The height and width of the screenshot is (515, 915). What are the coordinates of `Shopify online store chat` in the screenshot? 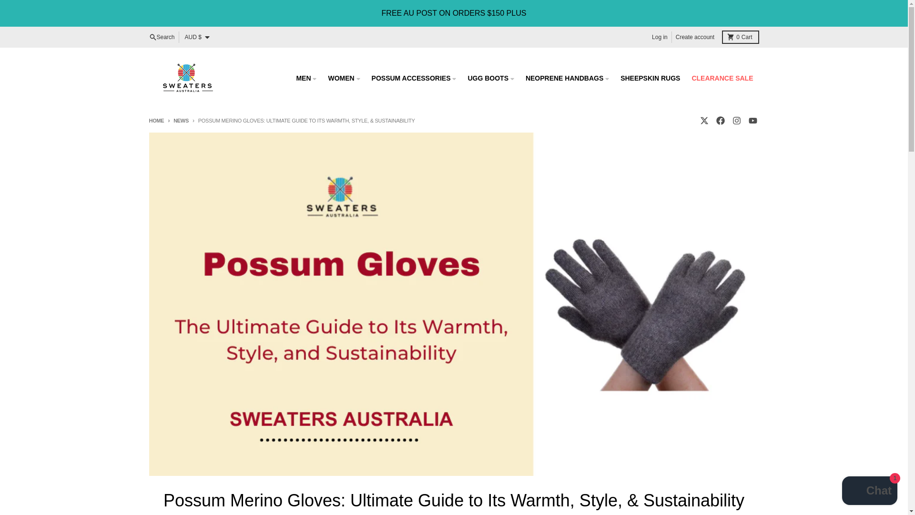 It's located at (720, 120).